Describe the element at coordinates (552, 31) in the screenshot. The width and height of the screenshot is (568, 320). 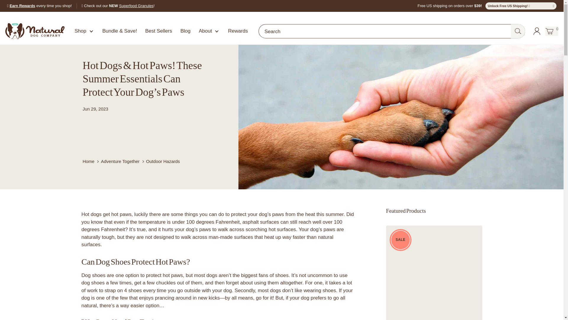
I see `Natural Dog Company logo` at that location.